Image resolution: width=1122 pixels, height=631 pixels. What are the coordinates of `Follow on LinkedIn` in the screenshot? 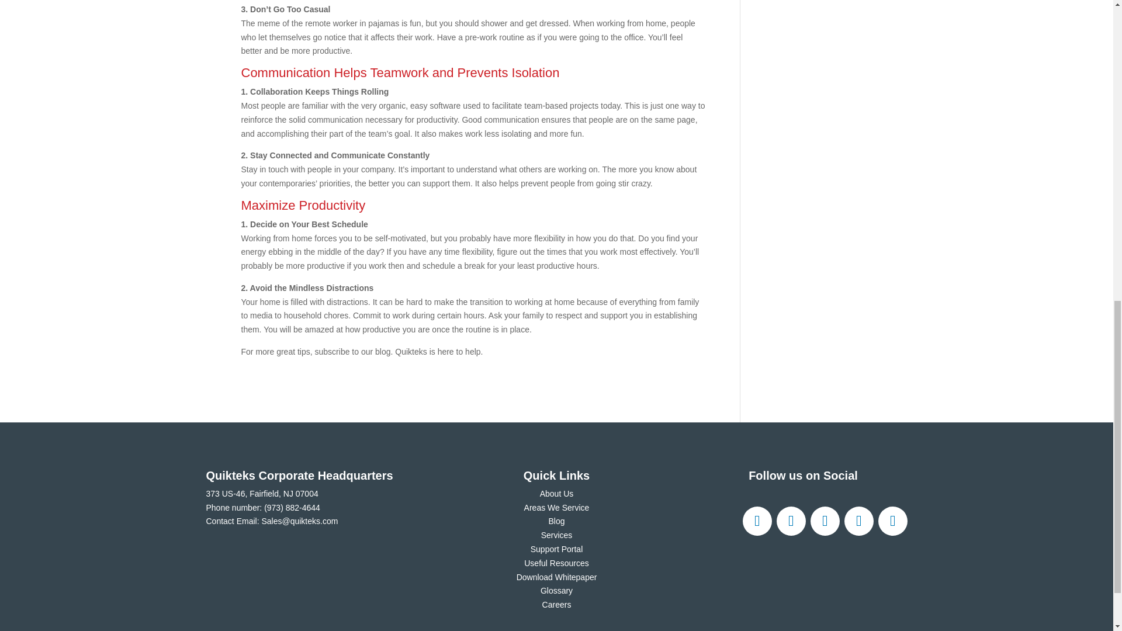 It's located at (858, 521).